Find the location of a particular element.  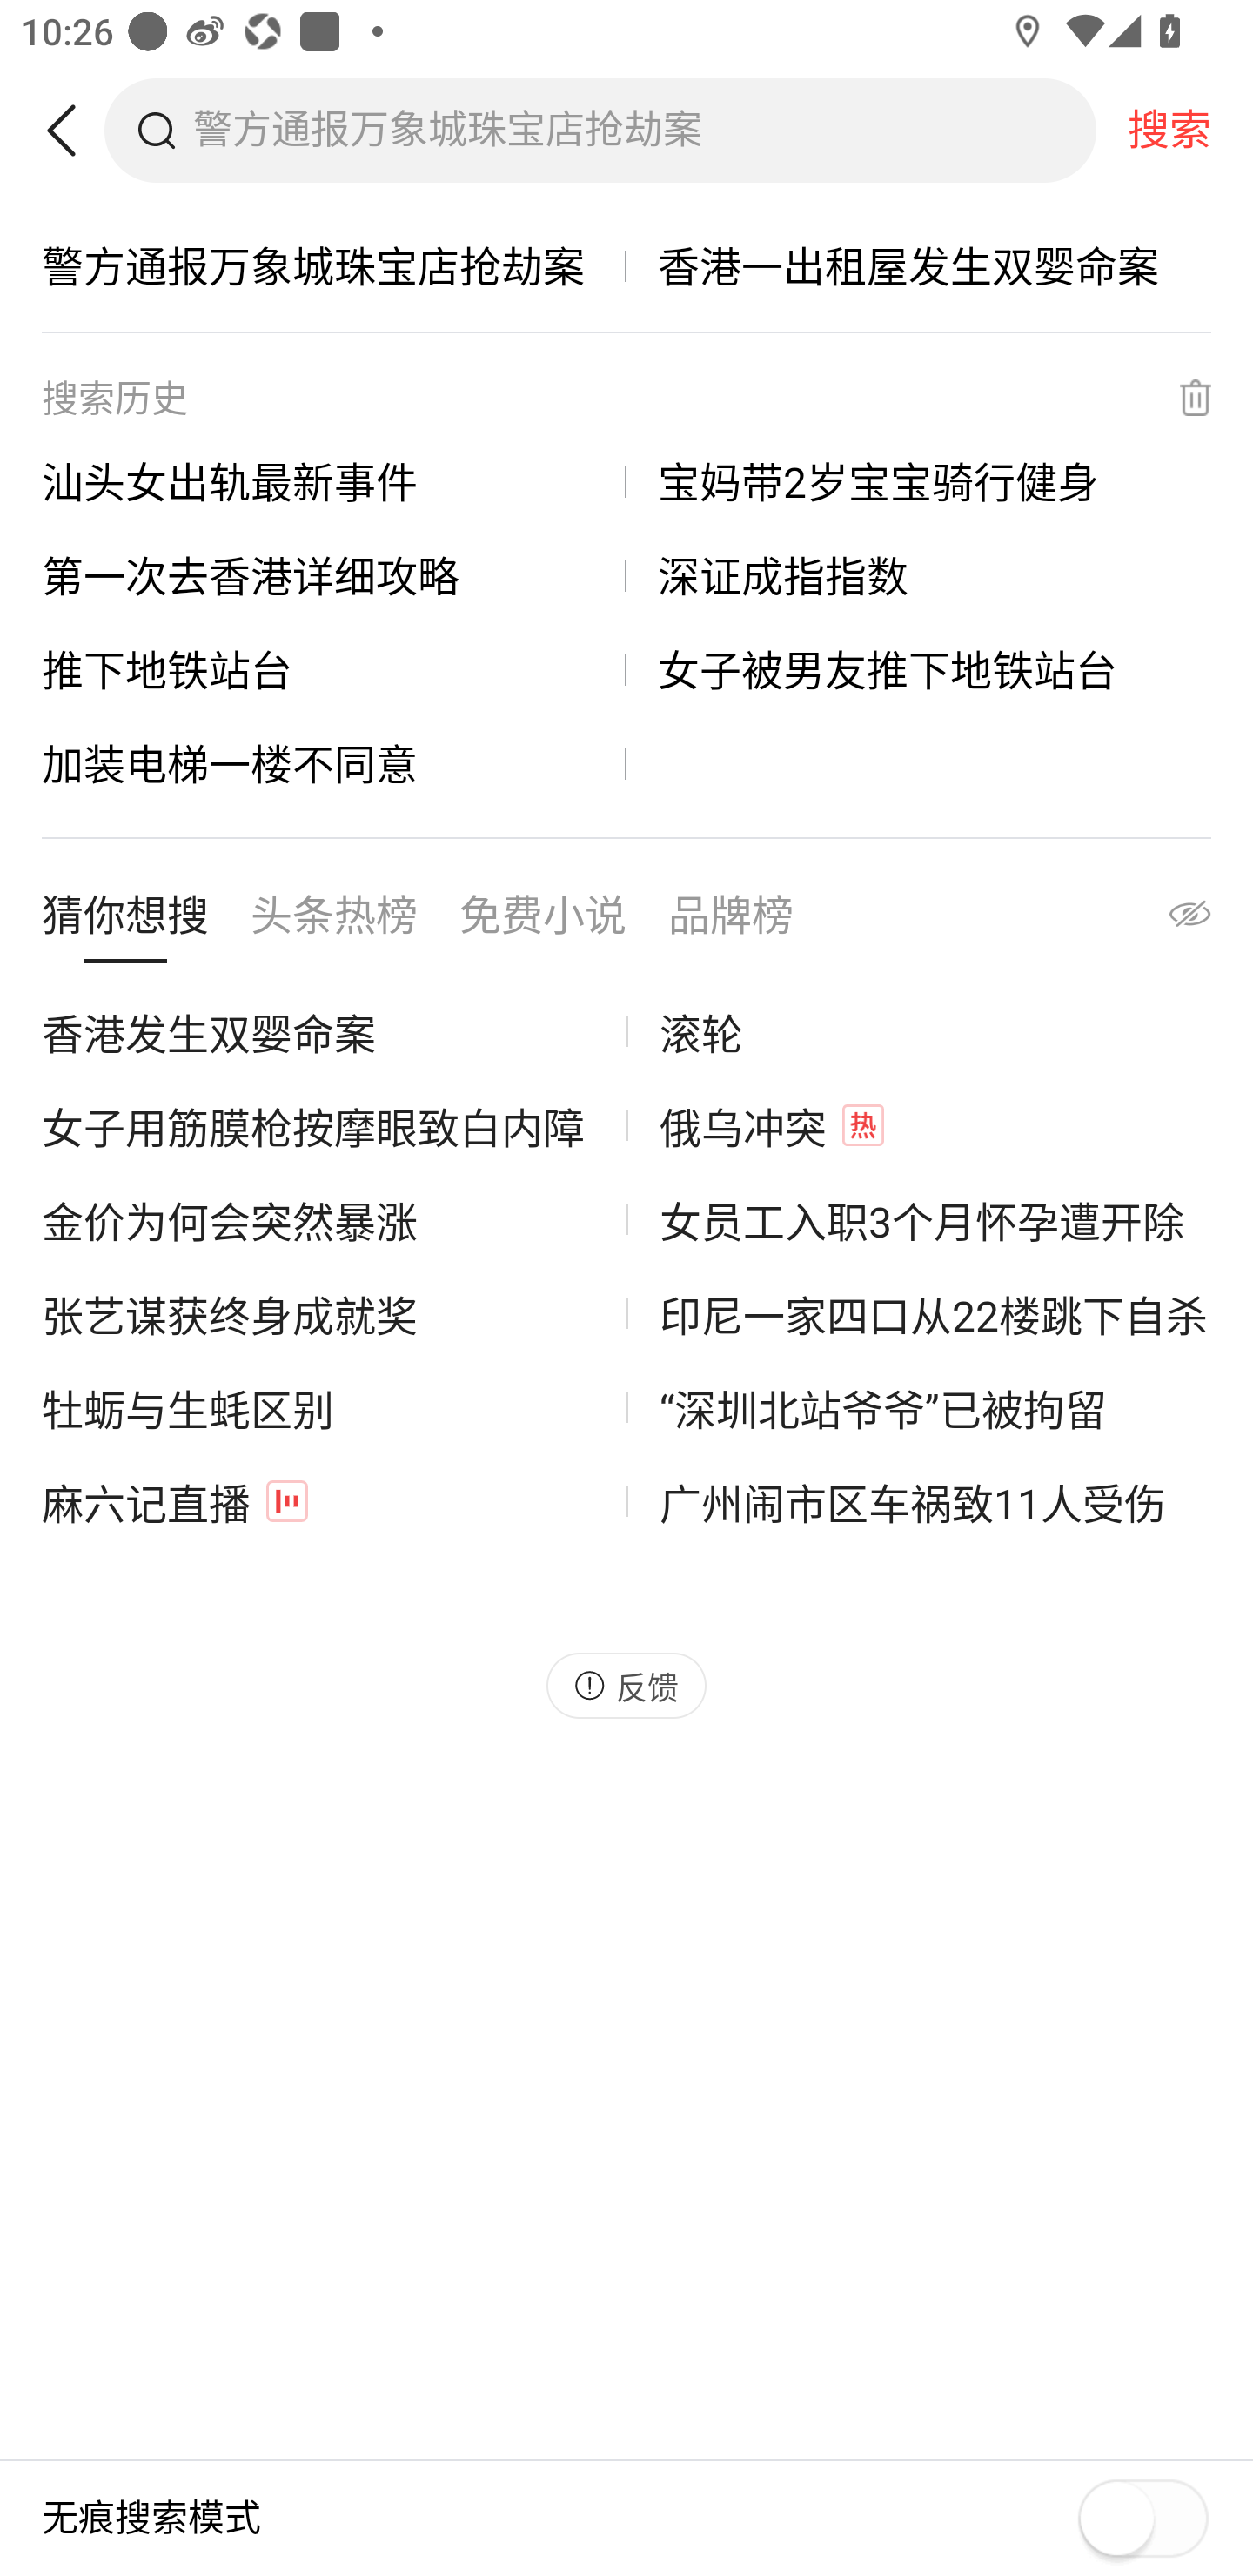

警方通报万象城珠宝店抢劫案，链接, 警方通报万象城珠宝店抢劫案 is located at coordinates (334, 266).